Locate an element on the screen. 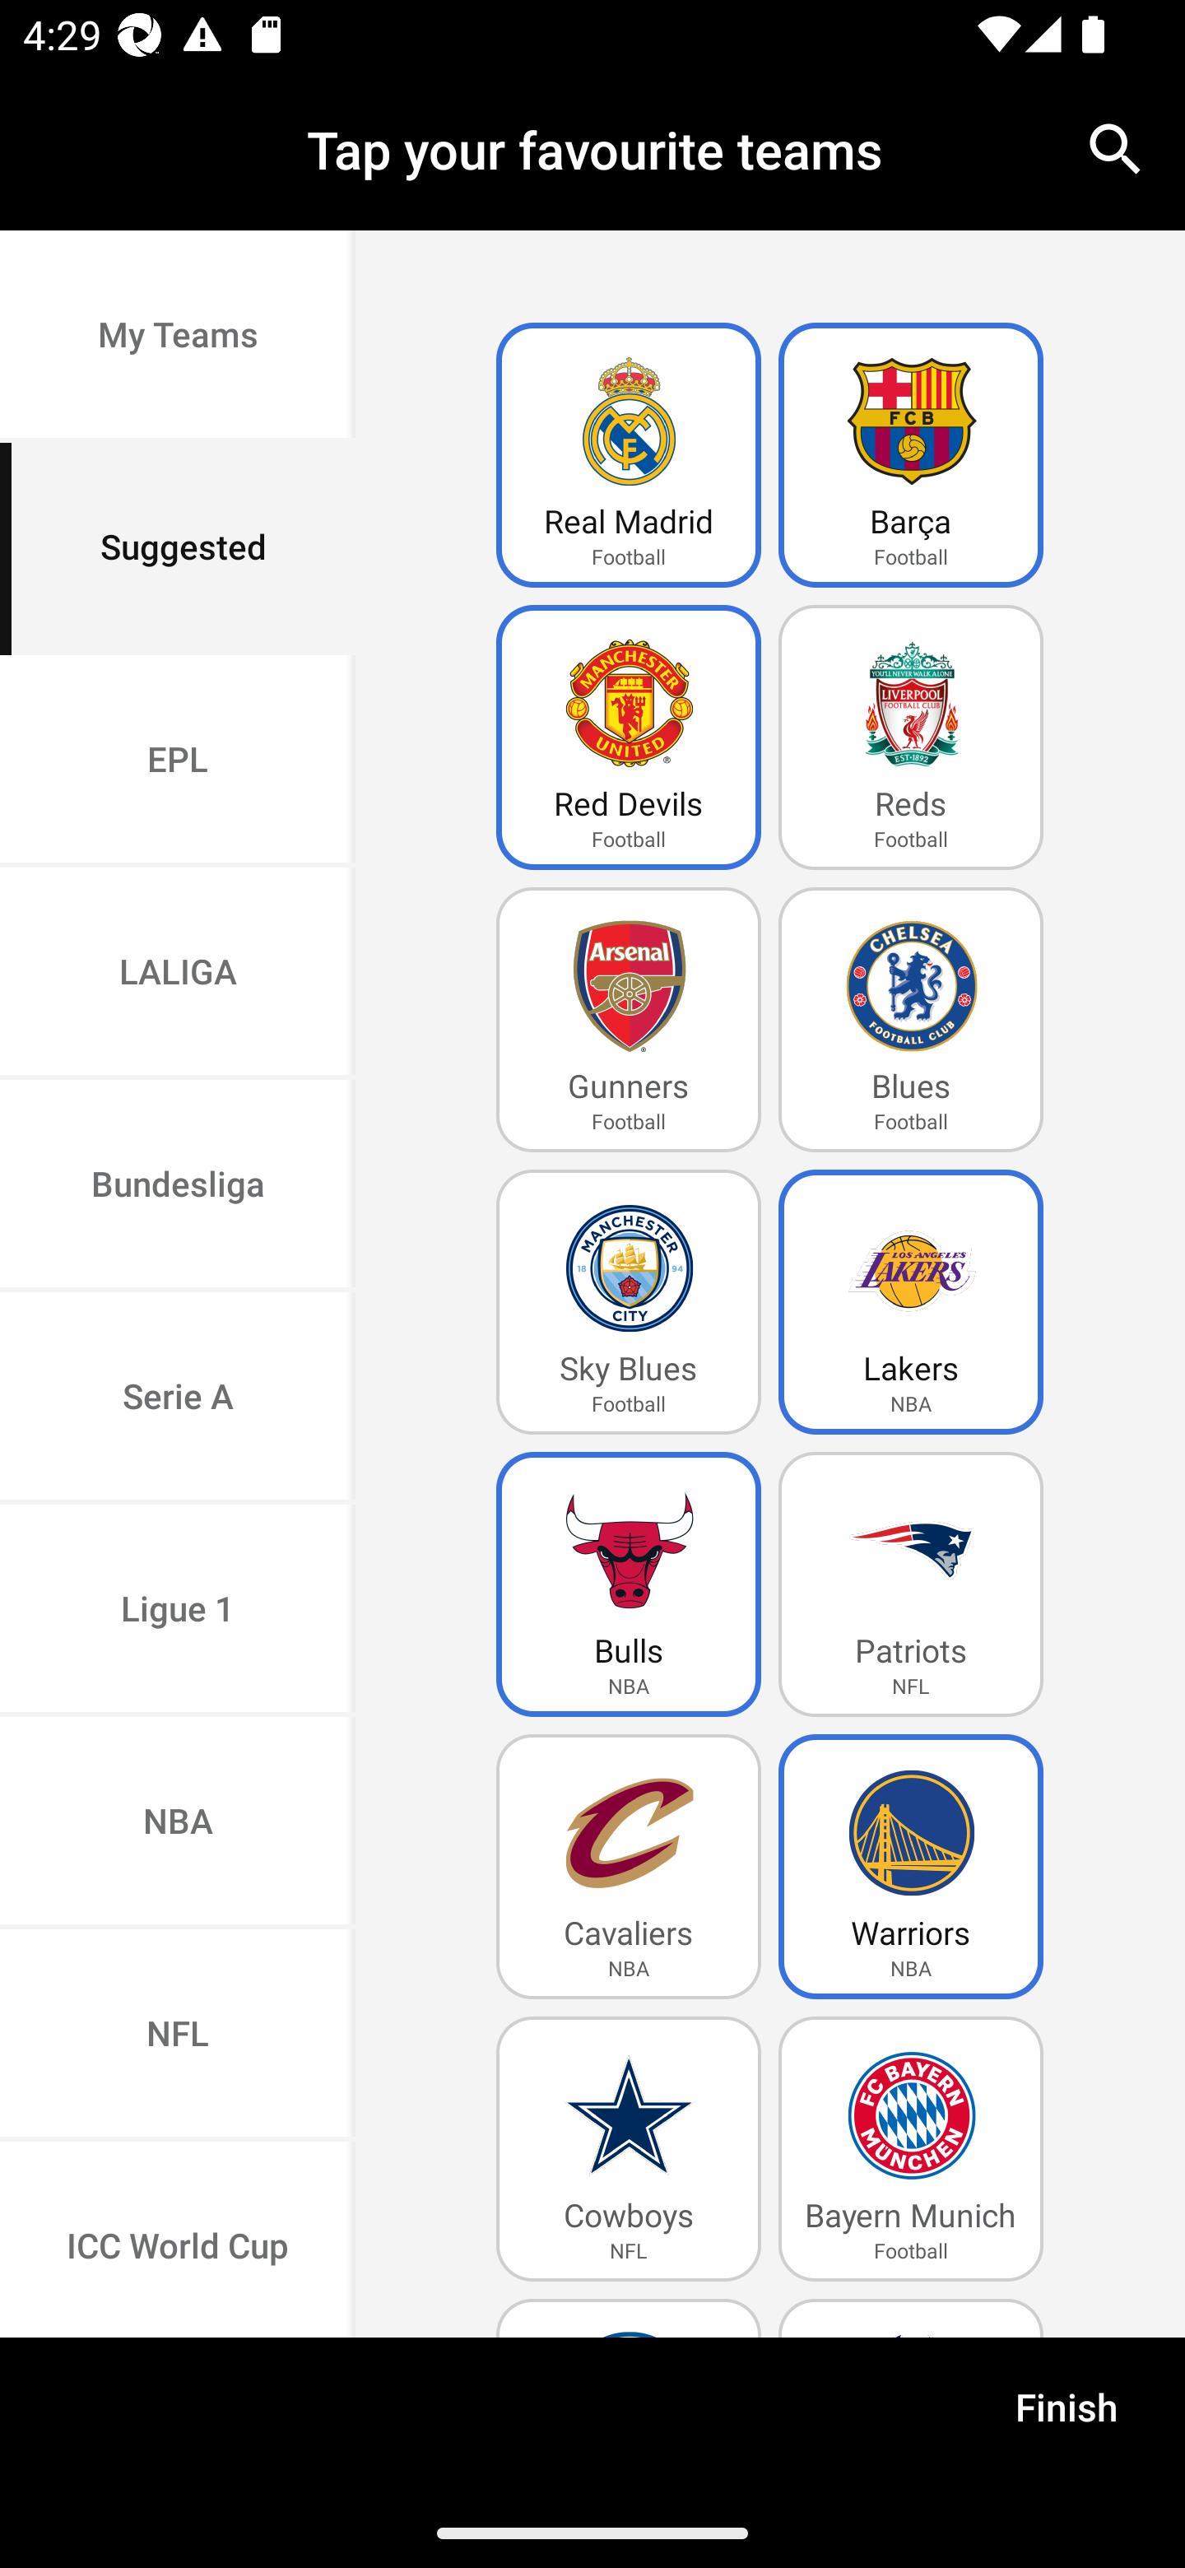  NBA is located at coordinates (178, 1824).